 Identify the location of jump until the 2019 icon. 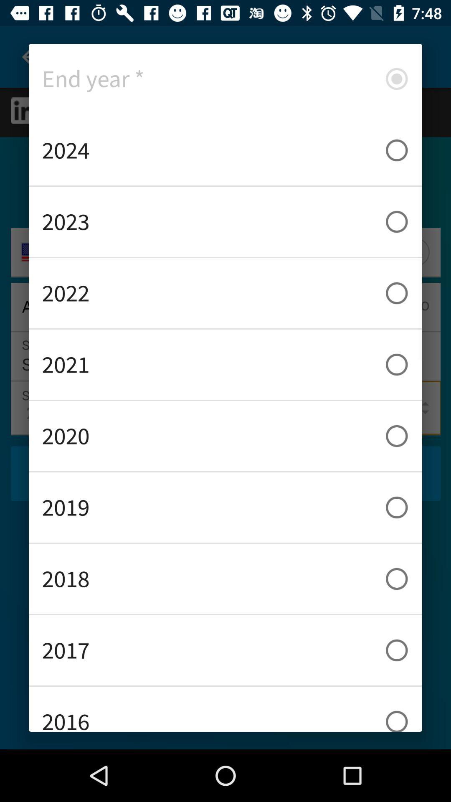
(225, 507).